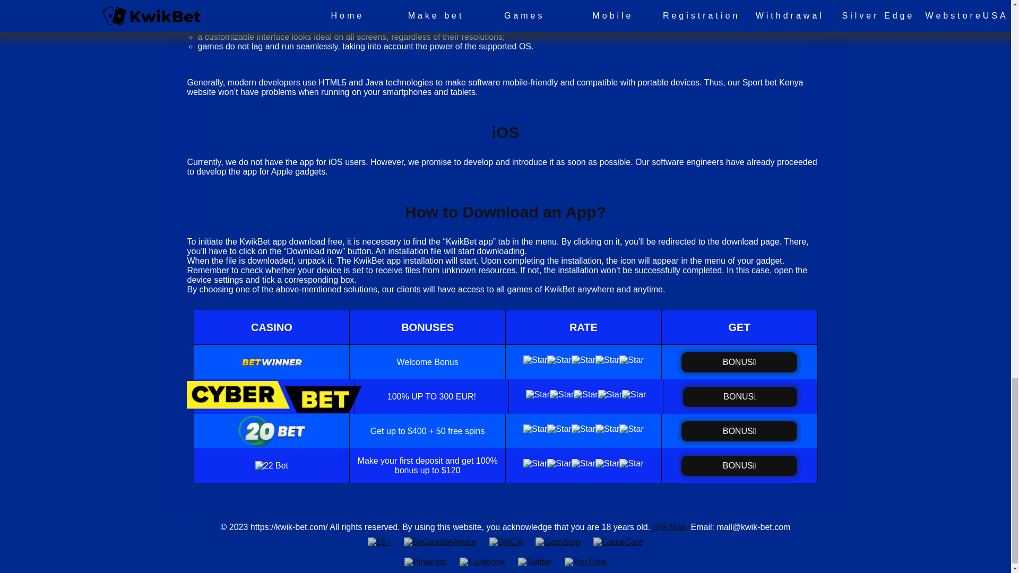  What do you see at coordinates (739, 431) in the screenshot?
I see `20Bet` at bounding box center [739, 431].